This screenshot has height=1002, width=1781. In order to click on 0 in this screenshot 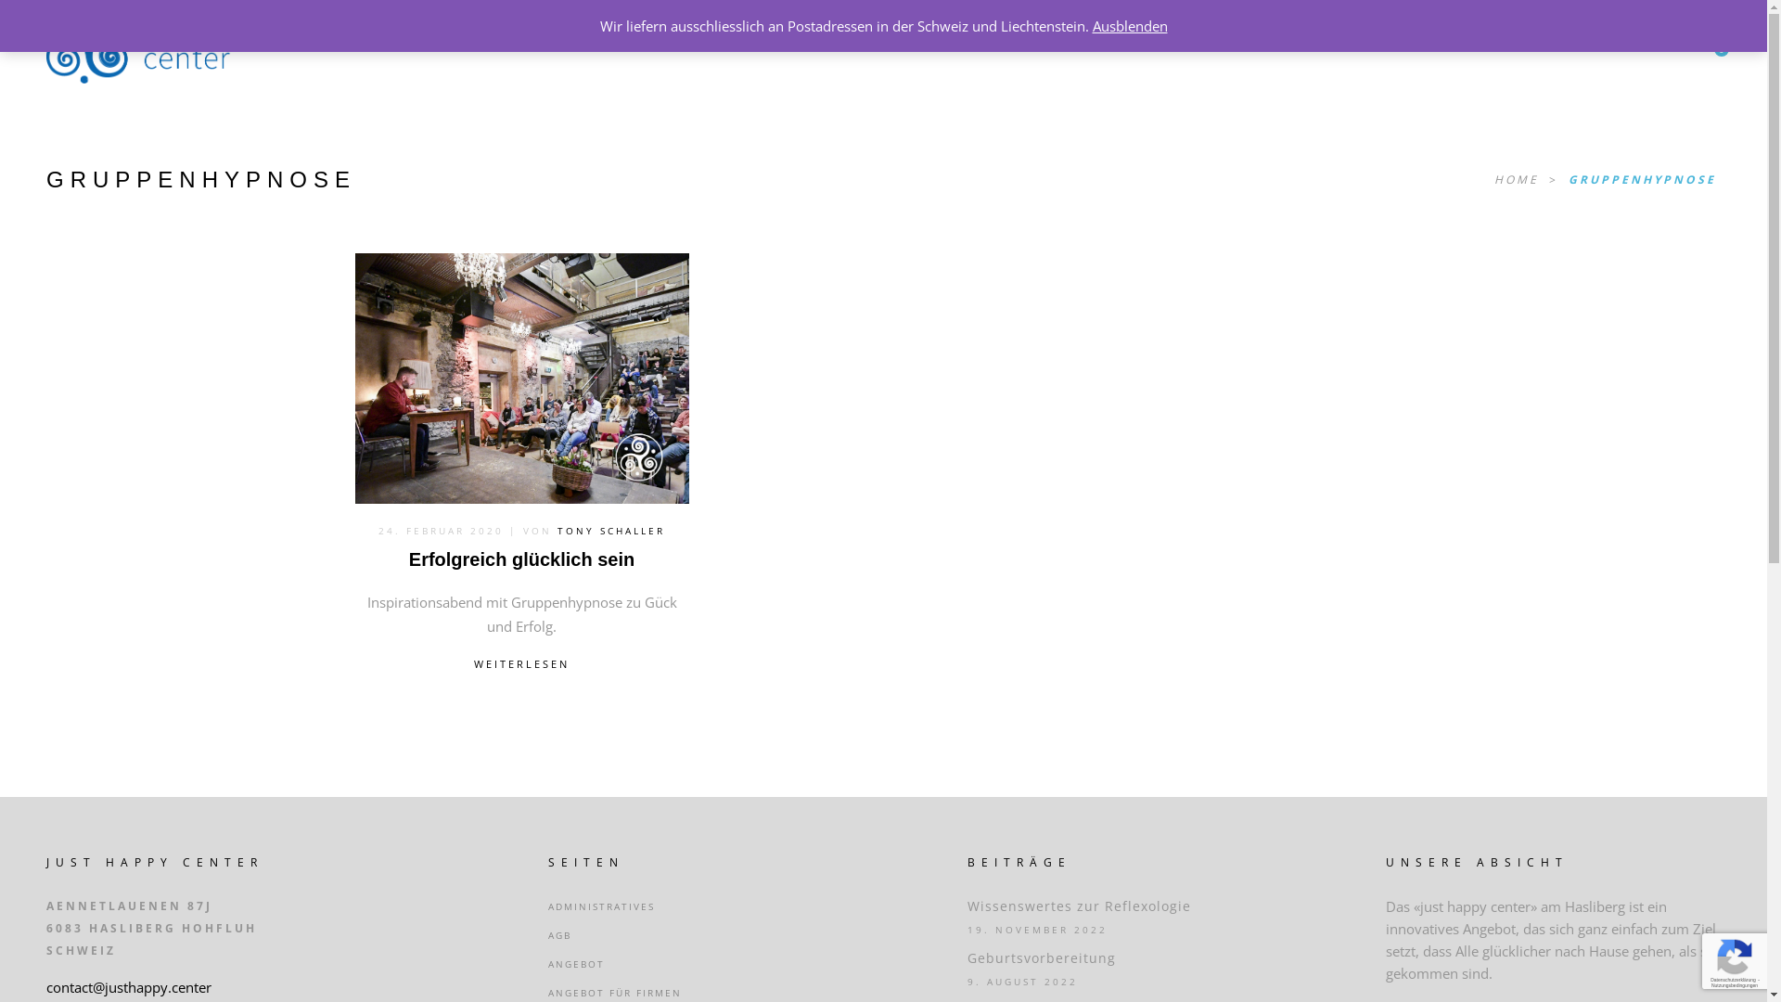, I will do `click(1714, 42)`.